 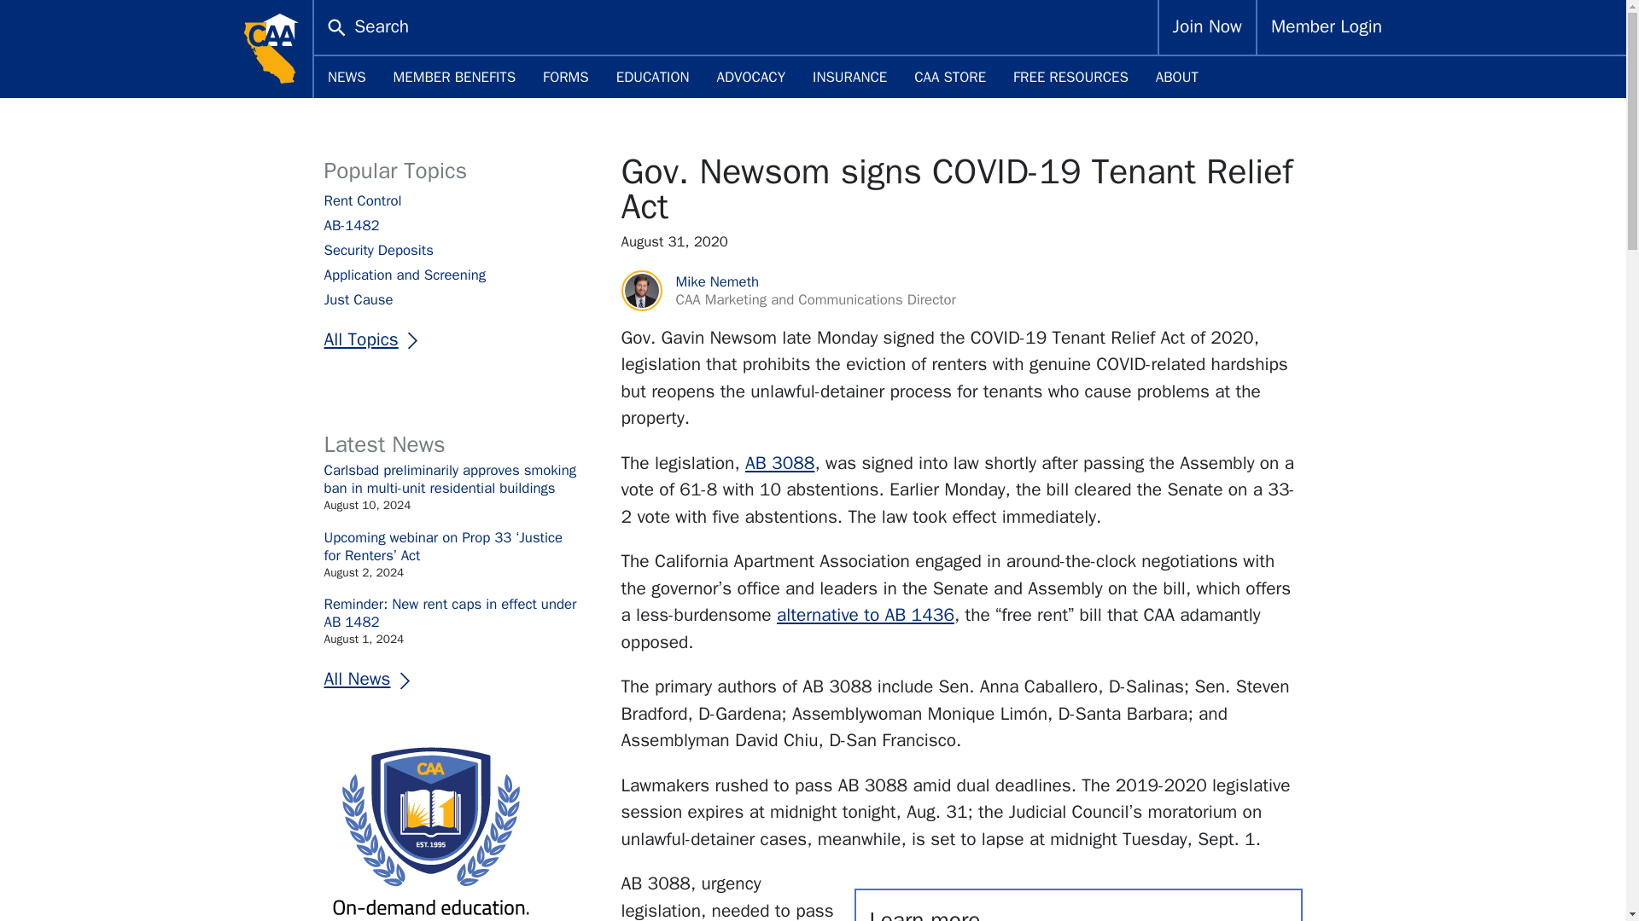 What do you see at coordinates (751, 77) in the screenshot?
I see `ADVOCACY` at bounding box center [751, 77].